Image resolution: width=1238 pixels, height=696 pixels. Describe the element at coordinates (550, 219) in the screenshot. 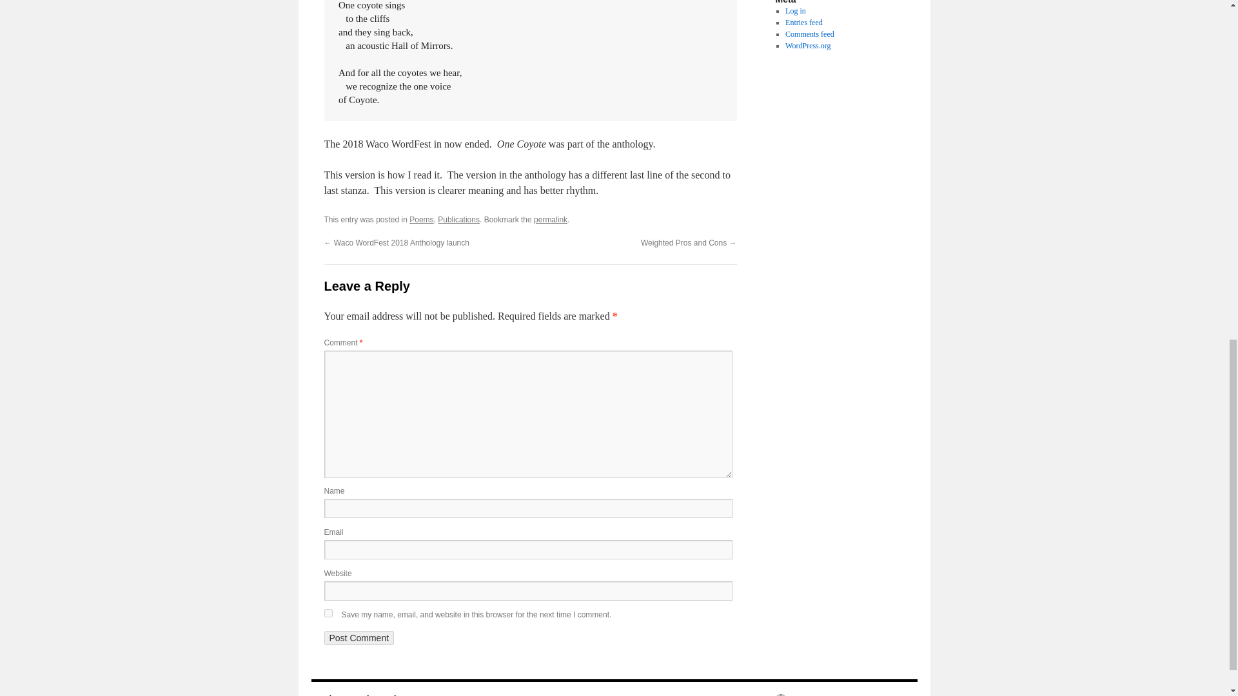

I see `Permalink to One Coyote` at that location.